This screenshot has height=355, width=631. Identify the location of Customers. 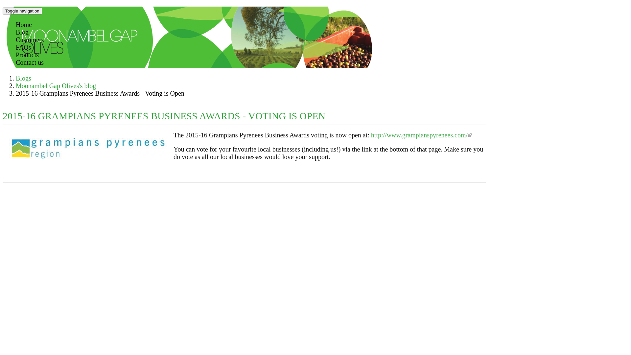
(30, 40).